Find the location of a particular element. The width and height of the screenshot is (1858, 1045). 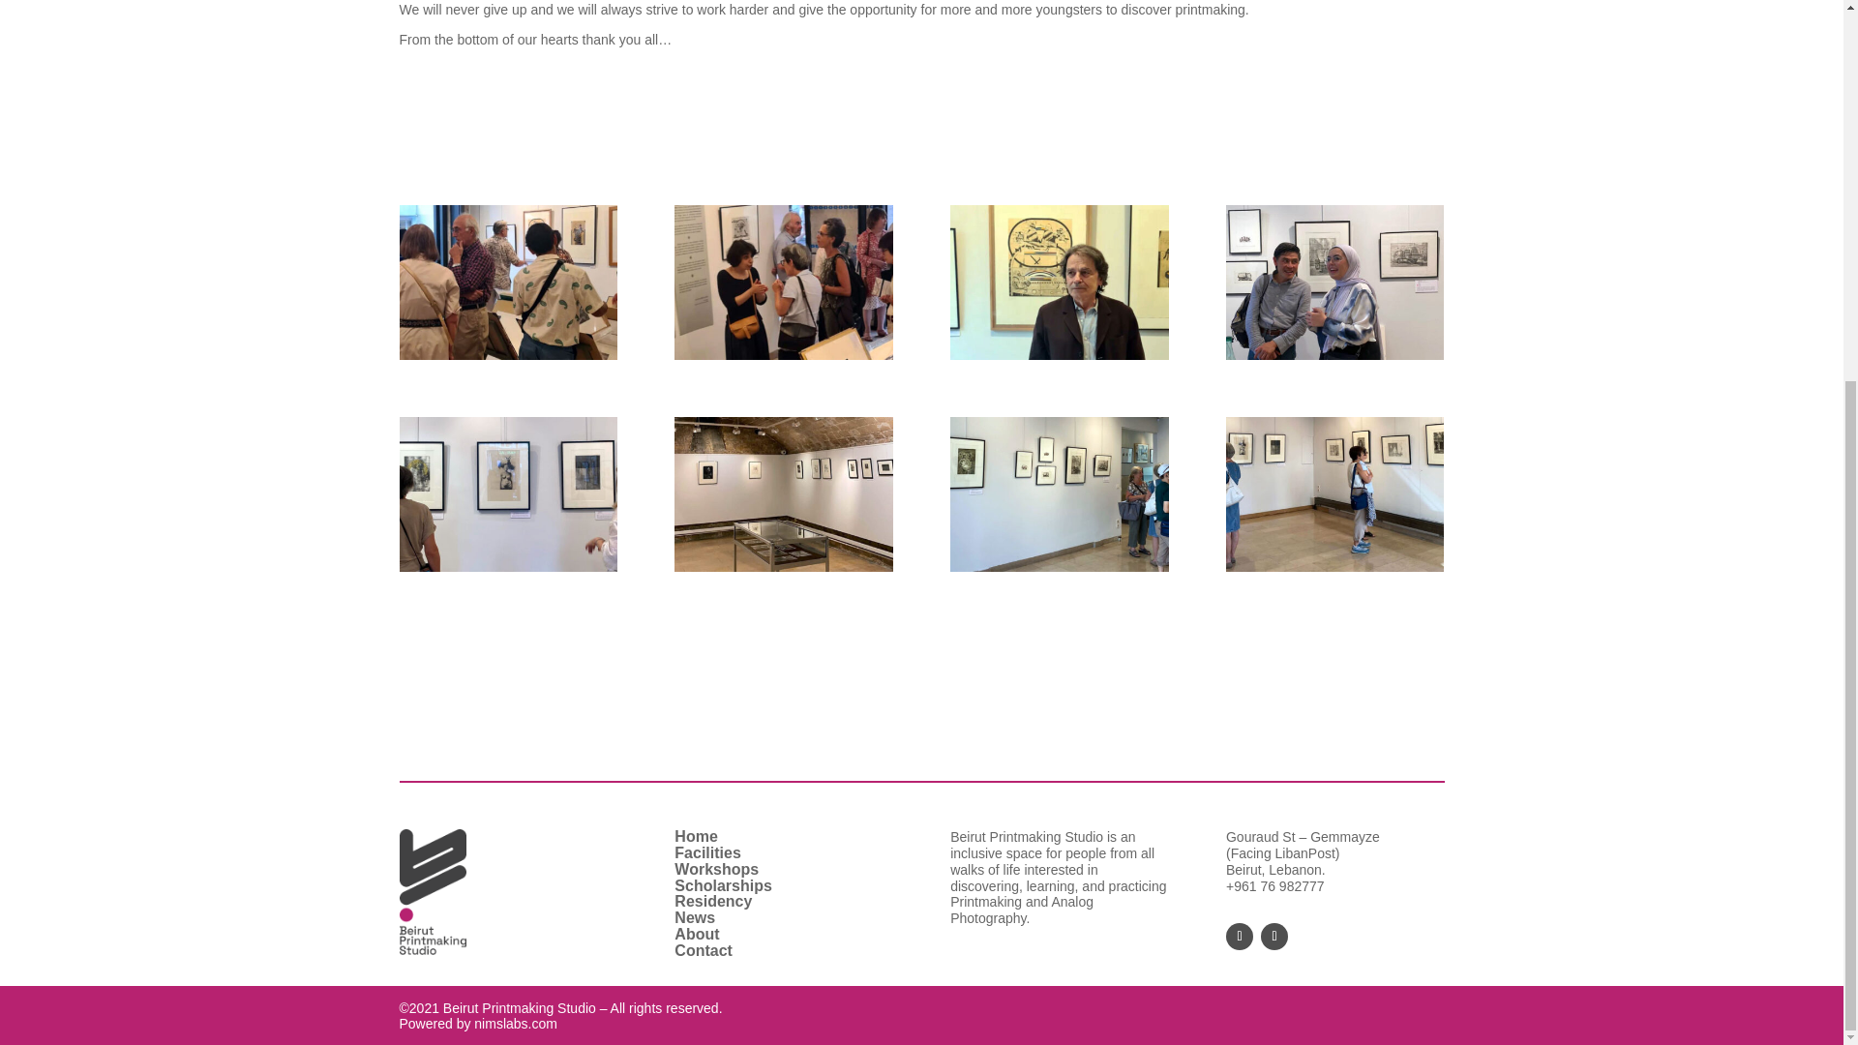

Follow on Instagram is located at coordinates (1274, 936).